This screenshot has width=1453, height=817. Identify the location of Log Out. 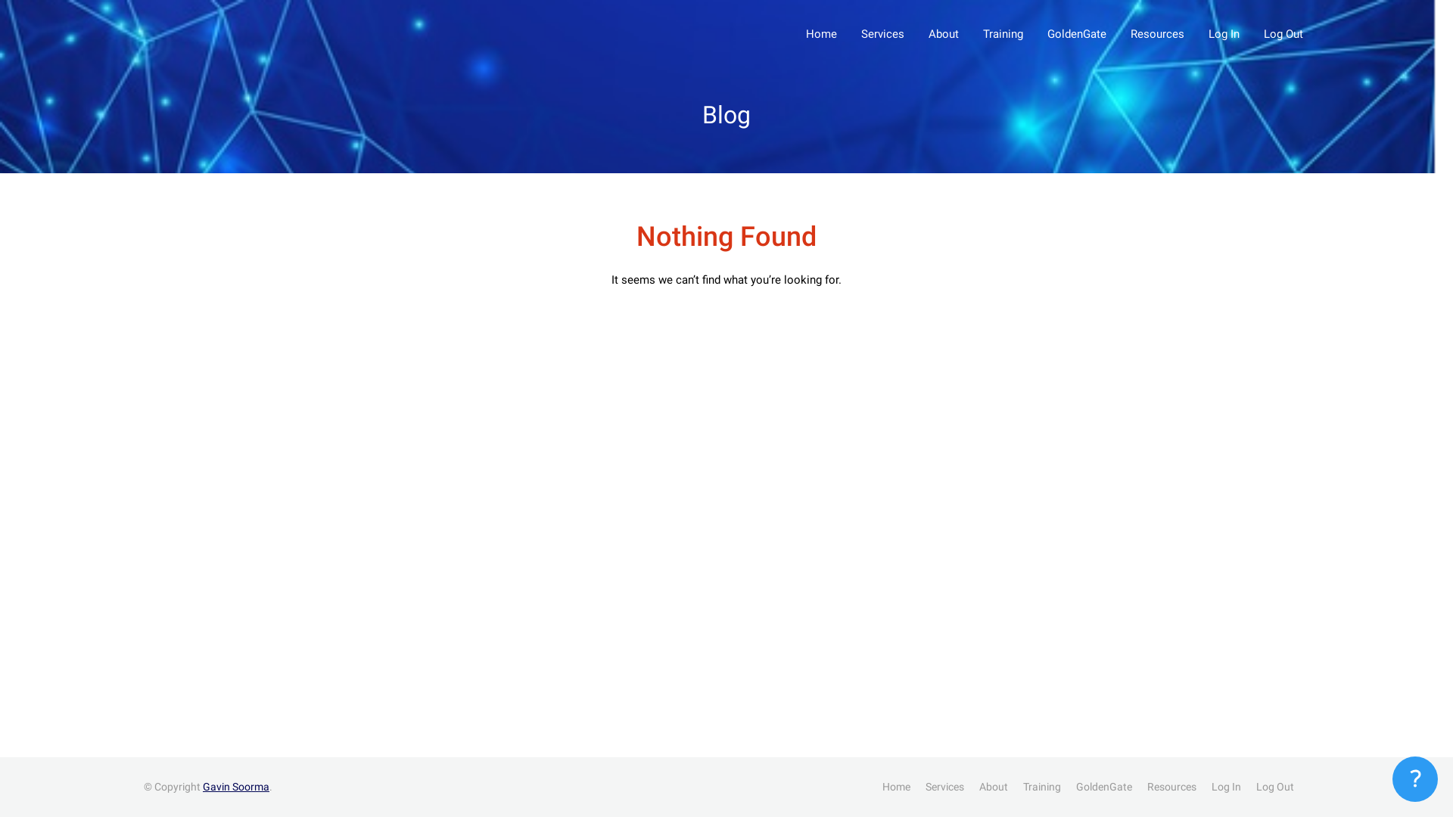
(1283, 35).